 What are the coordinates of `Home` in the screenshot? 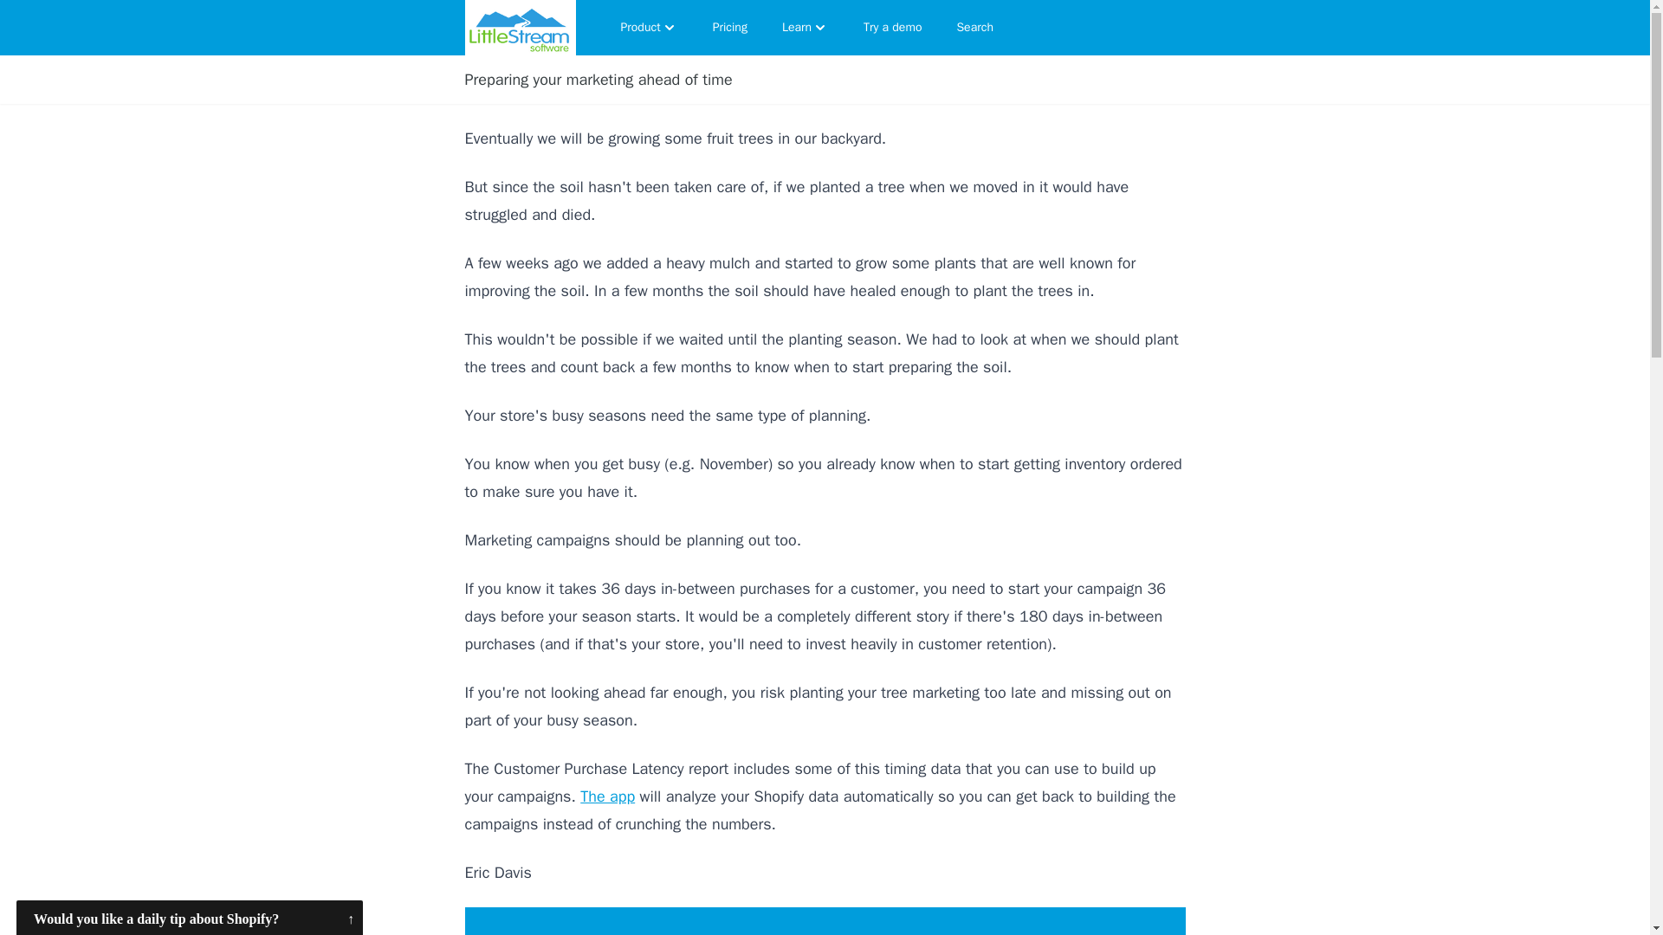 It's located at (520, 28).